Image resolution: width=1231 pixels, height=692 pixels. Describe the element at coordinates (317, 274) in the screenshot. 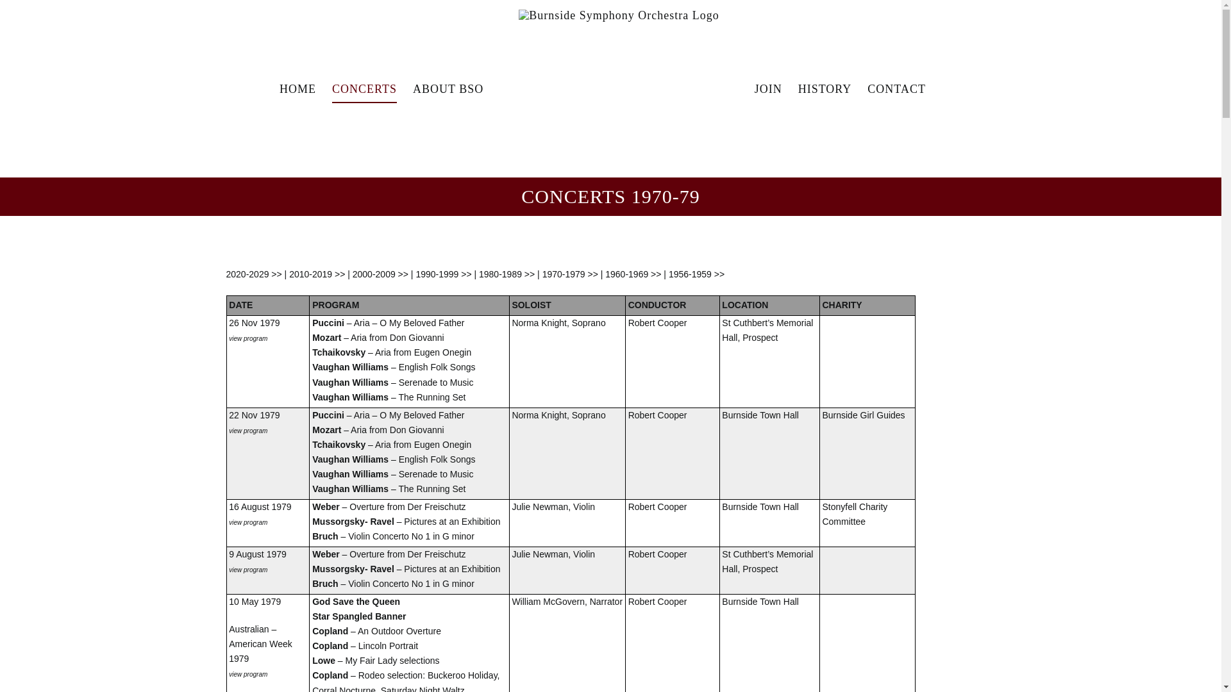

I see `2010-2019 >>` at that location.